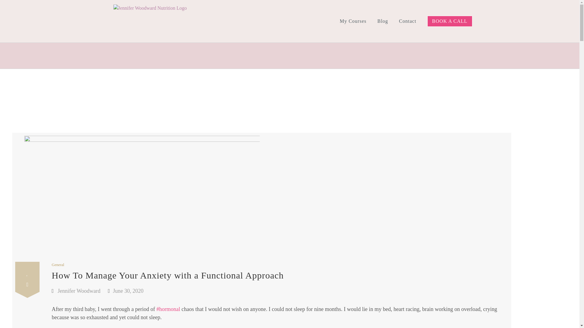 Image resolution: width=584 pixels, height=328 pixels. What do you see at coordinates (128, 291) in the screenshot?
I see `June 30, 2020` at bounding box center [128, 291].